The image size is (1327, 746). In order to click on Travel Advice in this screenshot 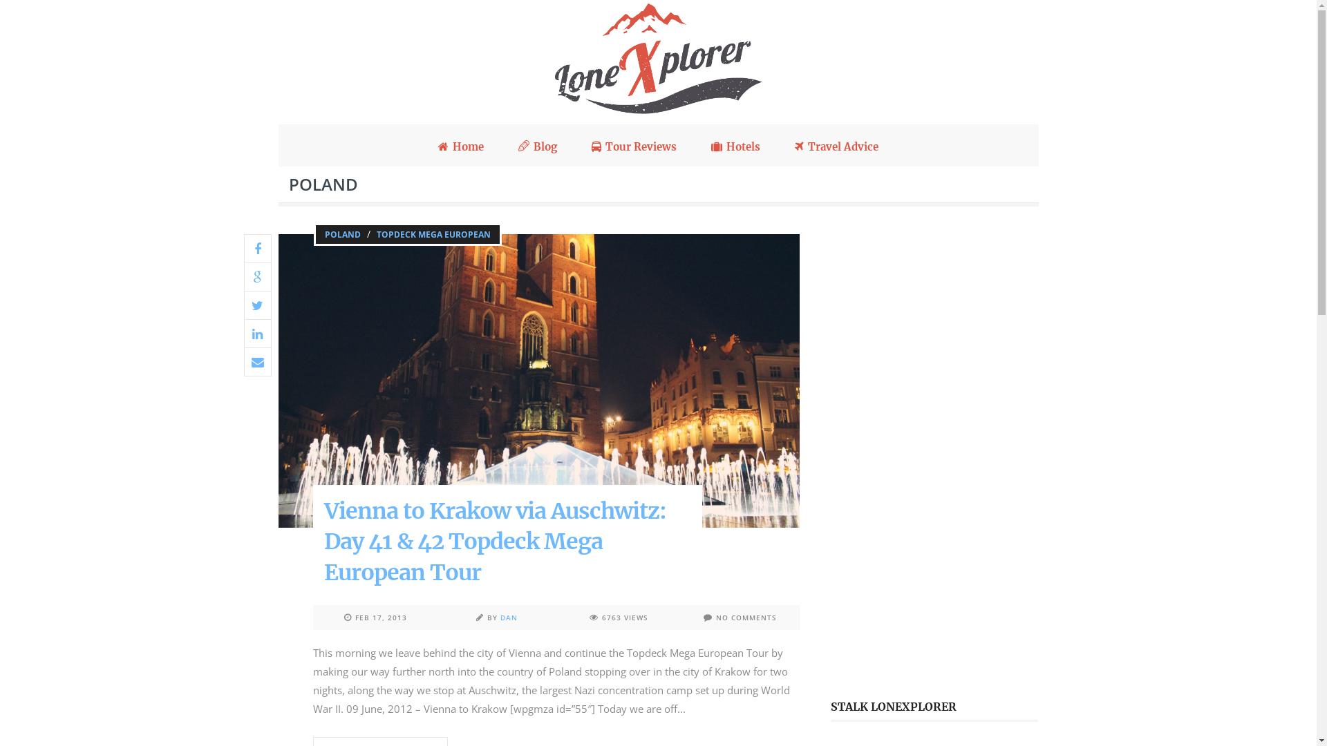, I will do `click(836, 146)`.